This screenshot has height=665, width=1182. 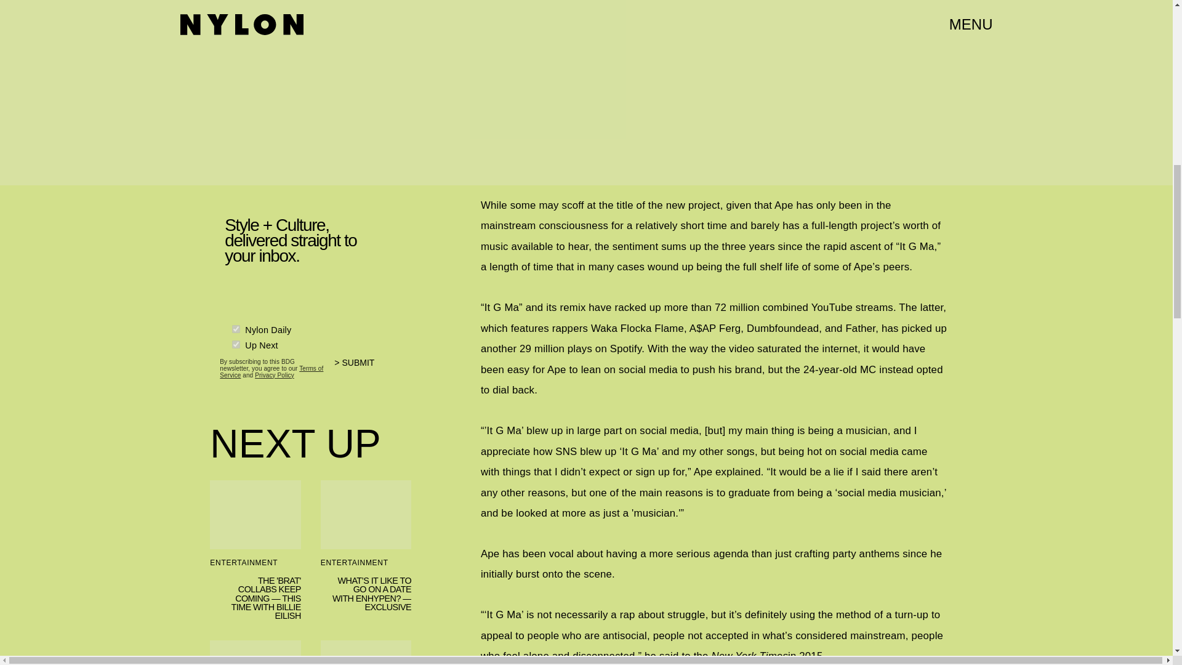 What do you see at coordinates (716, 656) in the screenshot?
I see `he said to the New York Times` at bounding box center [716, 656].